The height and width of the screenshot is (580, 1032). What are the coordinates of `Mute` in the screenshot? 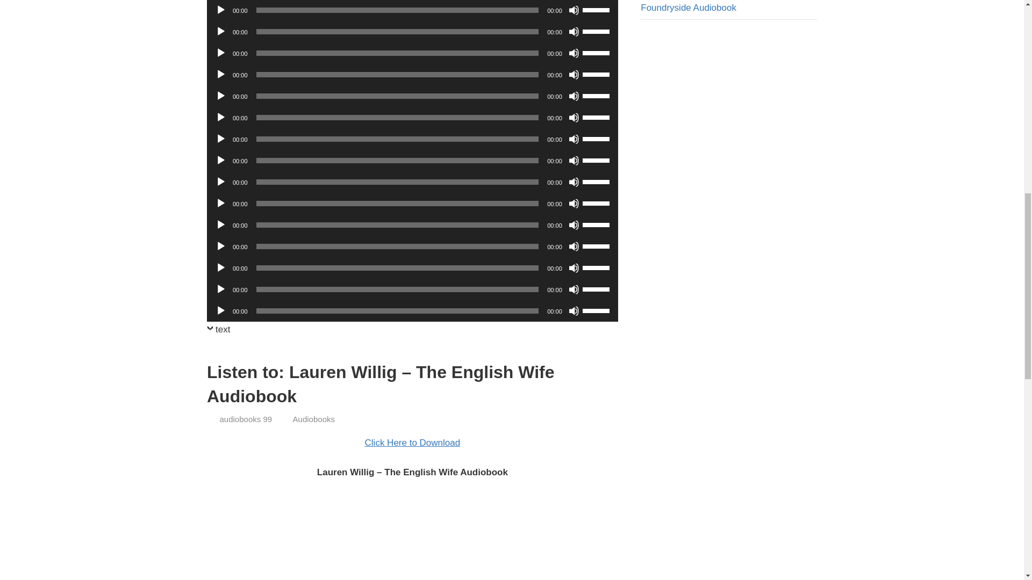 It's located at (574, 96).